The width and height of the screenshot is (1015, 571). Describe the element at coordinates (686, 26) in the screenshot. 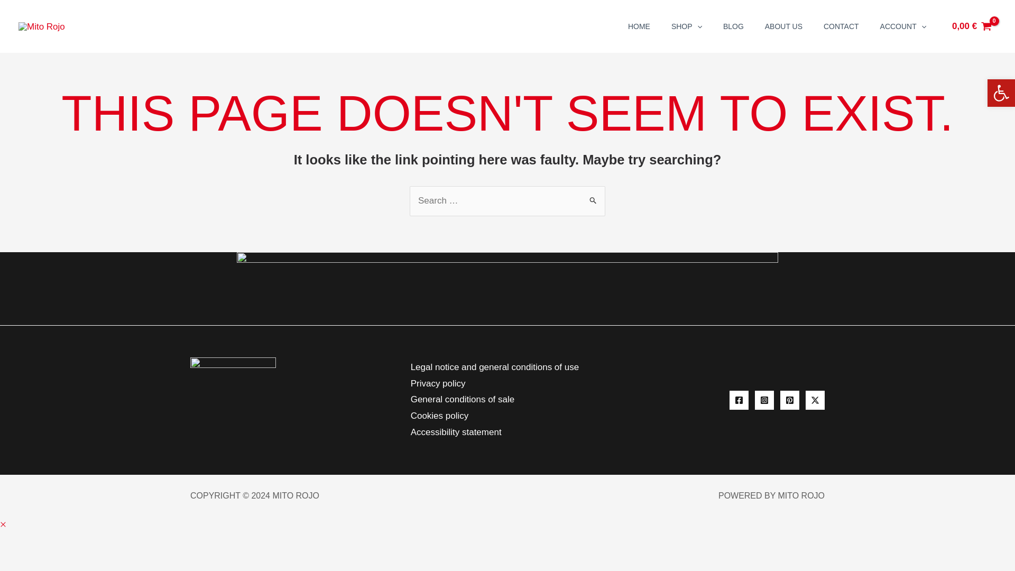

I see `SHOP` at that location.